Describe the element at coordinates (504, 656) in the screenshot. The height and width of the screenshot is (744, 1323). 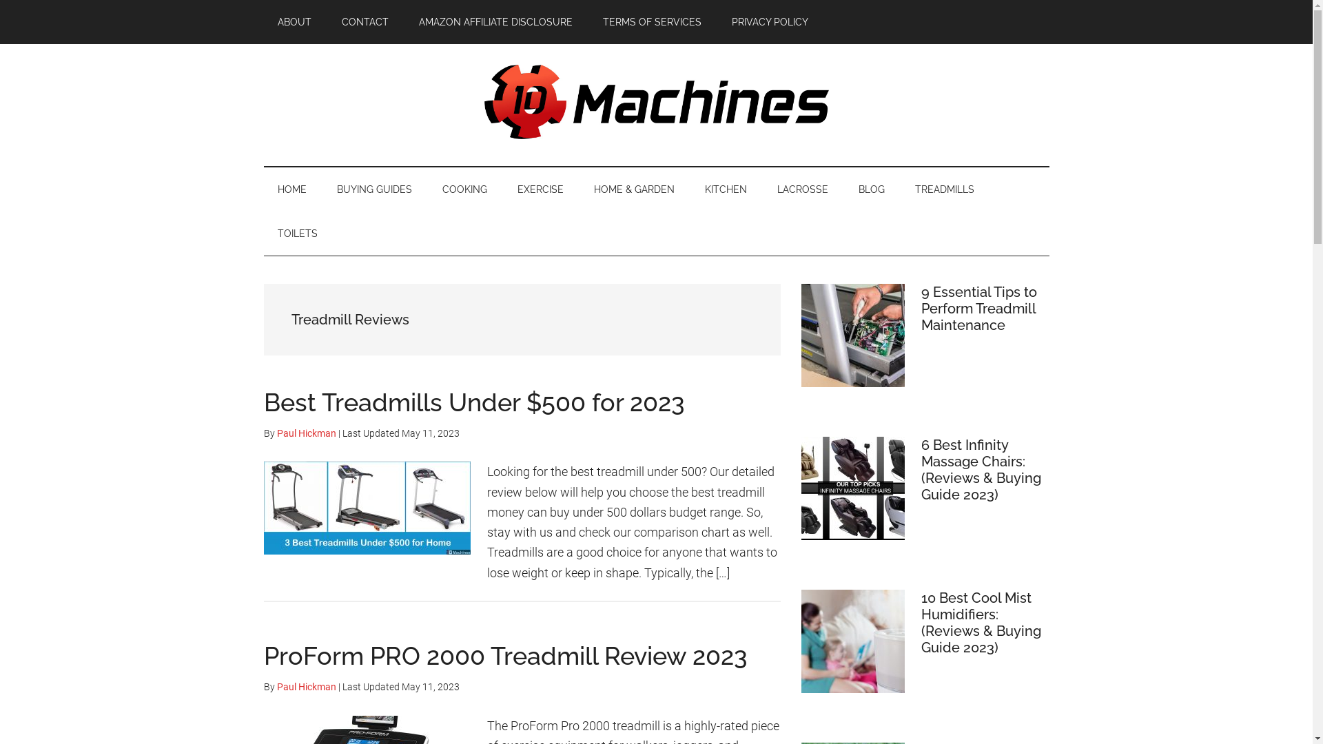
I see `ProForm PRO 2000 Treadmill Review 2023` at that location.